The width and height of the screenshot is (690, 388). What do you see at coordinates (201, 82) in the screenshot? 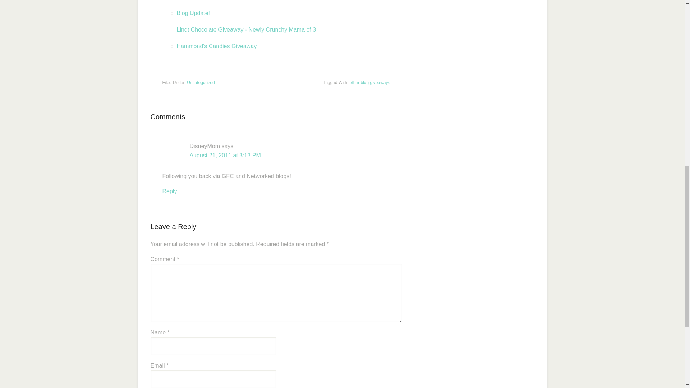
I see `Uncategorized` at bounding box center [201, 82].